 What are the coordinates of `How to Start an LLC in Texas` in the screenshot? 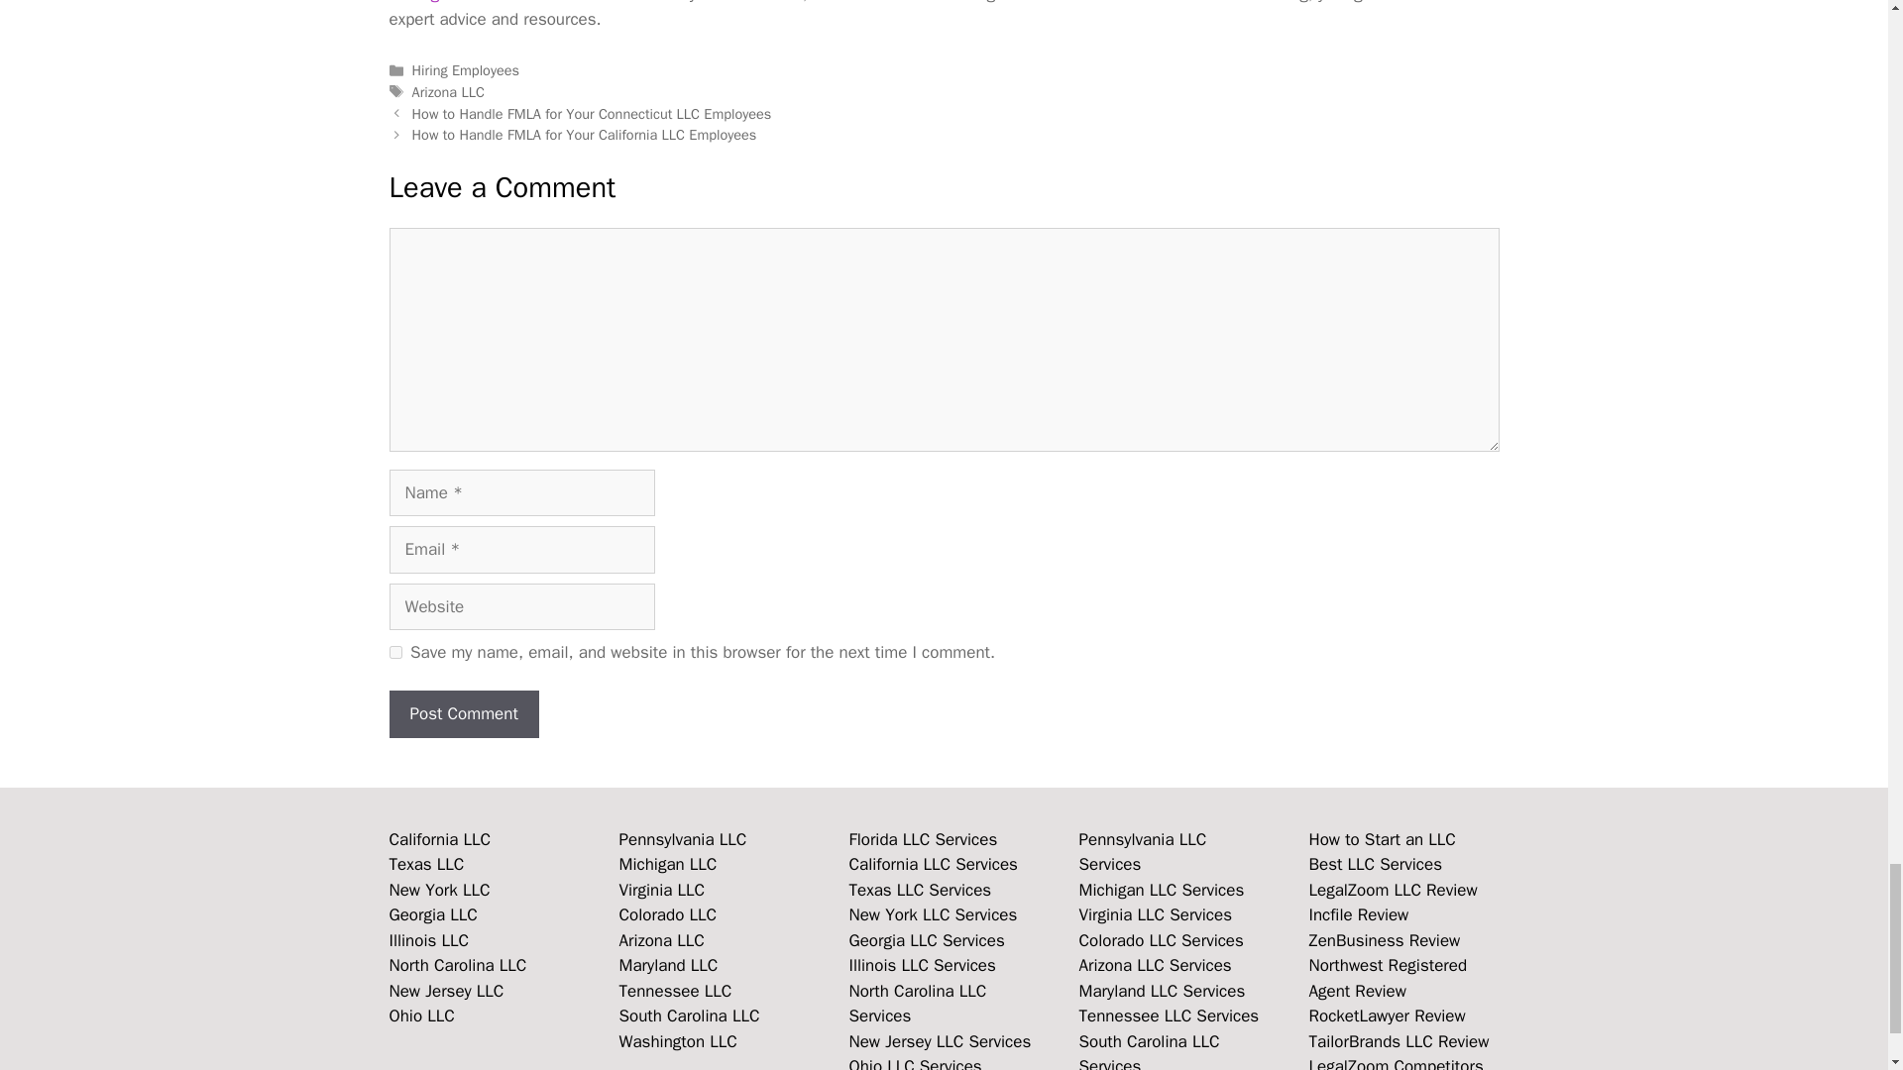 It's located at (426, 864).